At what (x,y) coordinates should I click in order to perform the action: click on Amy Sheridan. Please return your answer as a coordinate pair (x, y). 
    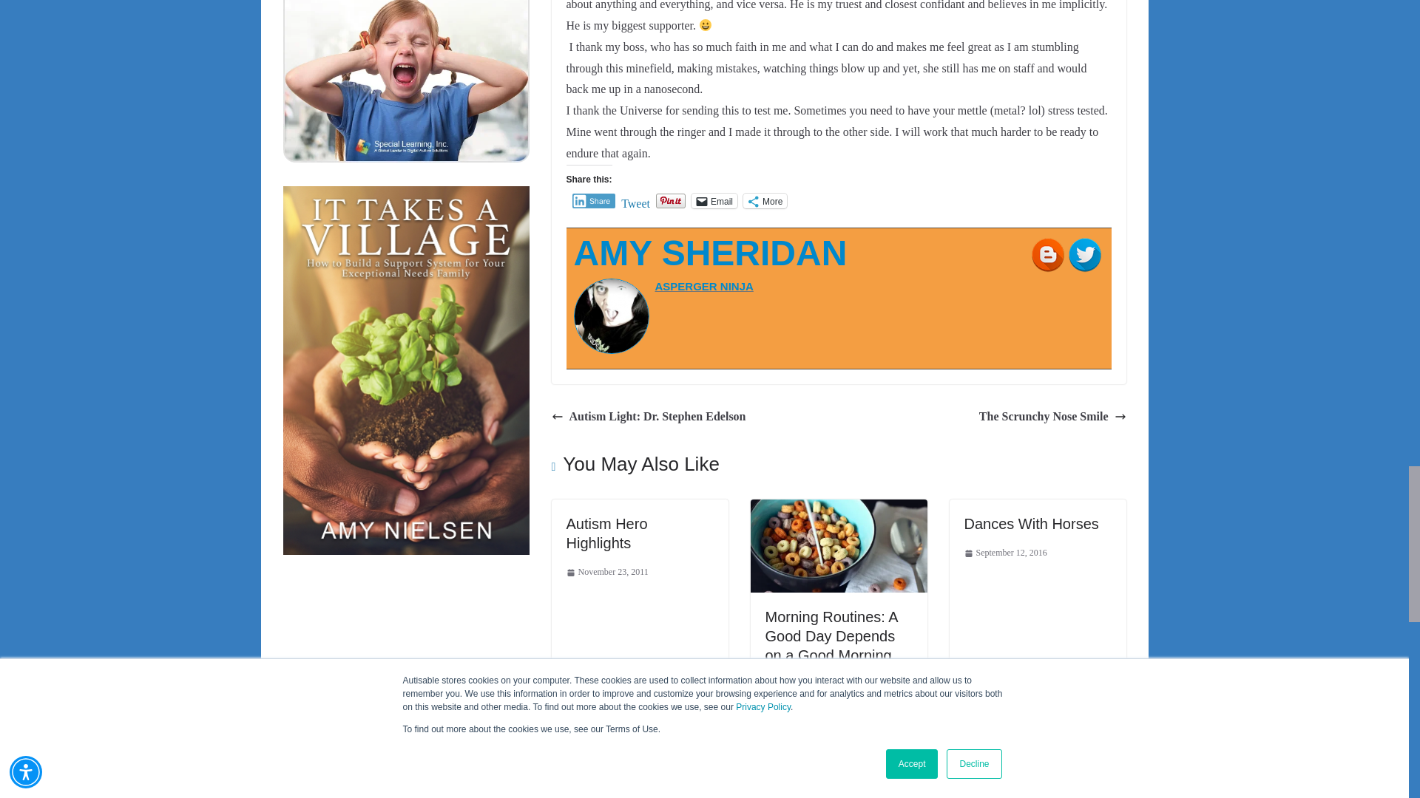
    Looking at the image, I should click on (710, 253).